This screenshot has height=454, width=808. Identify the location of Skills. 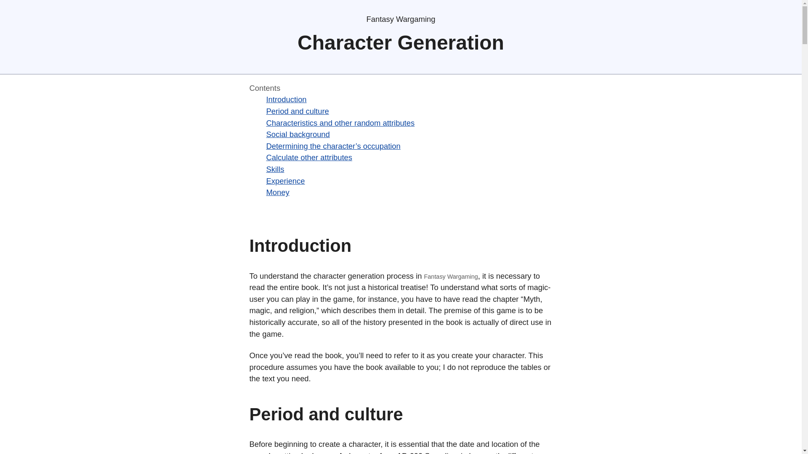
(275, 169).